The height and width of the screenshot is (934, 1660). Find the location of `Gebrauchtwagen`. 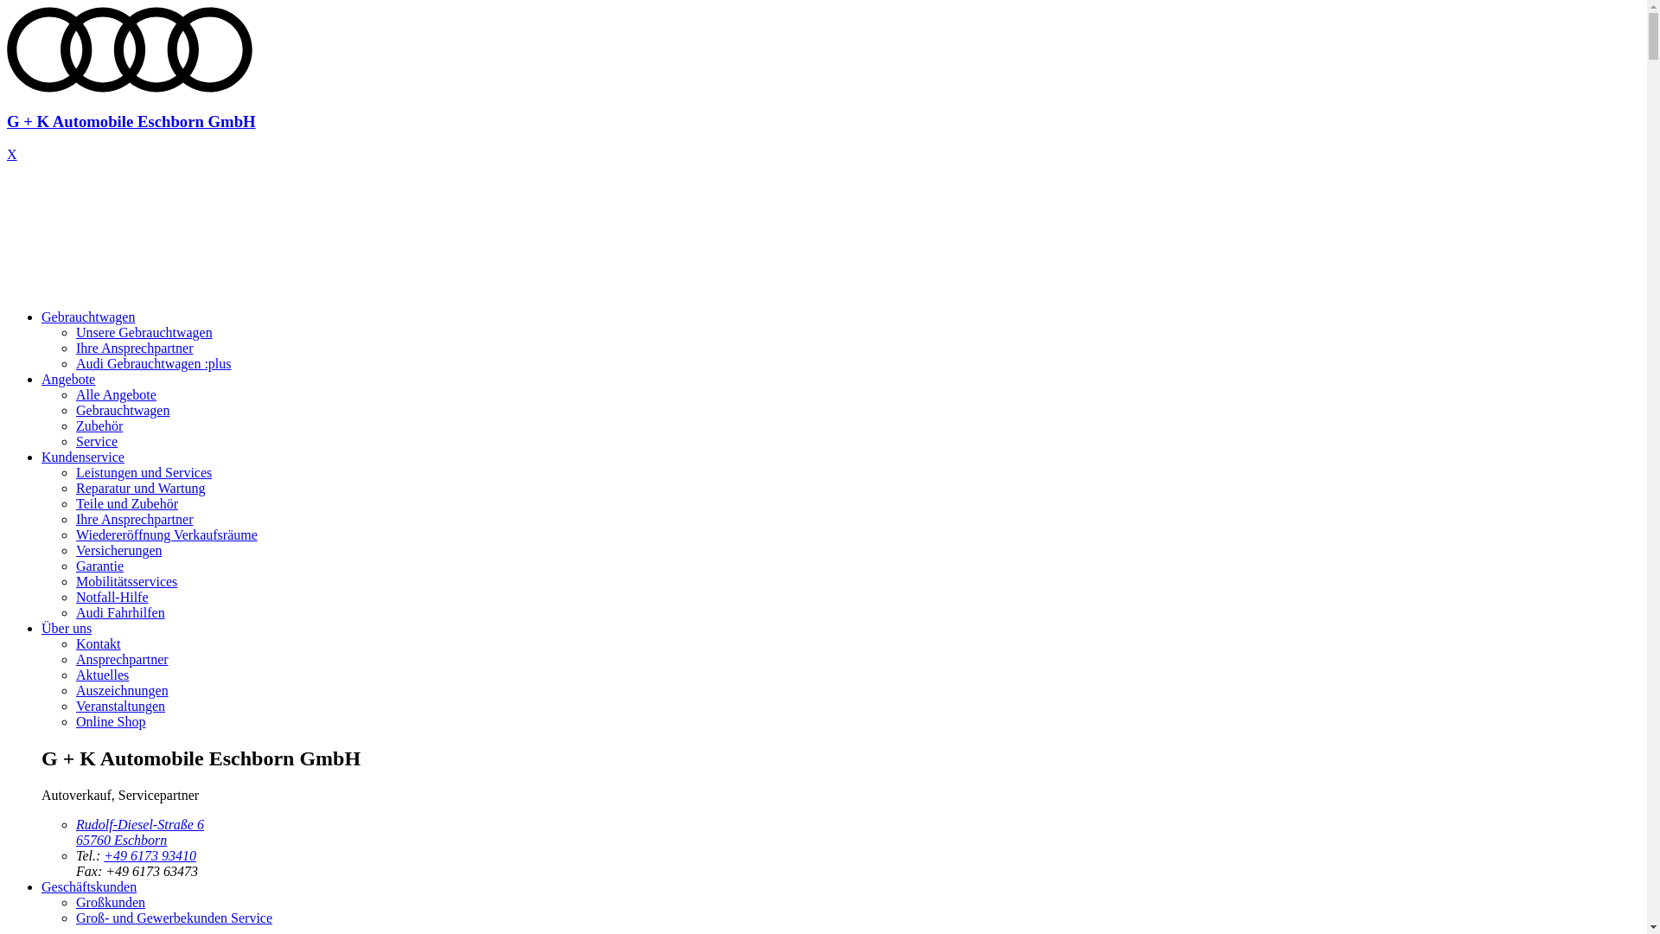

Gebrauchtwagen is located at coordinates (88, 317).